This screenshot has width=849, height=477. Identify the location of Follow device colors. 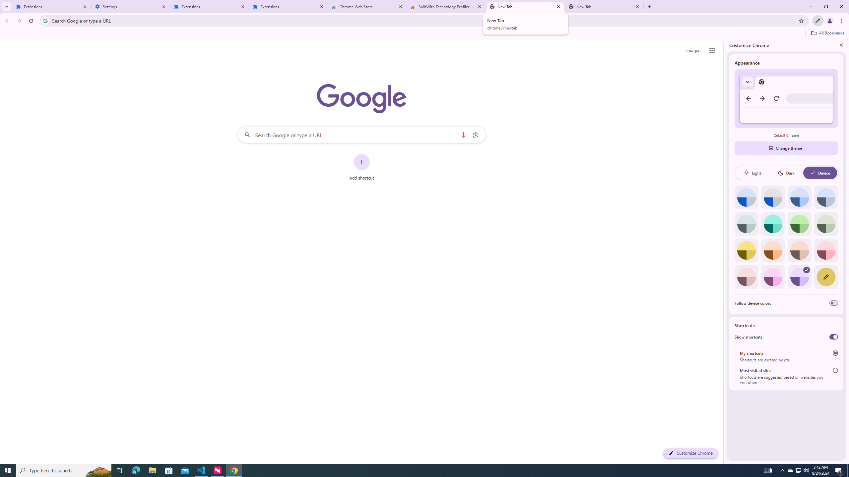
(834, 303).